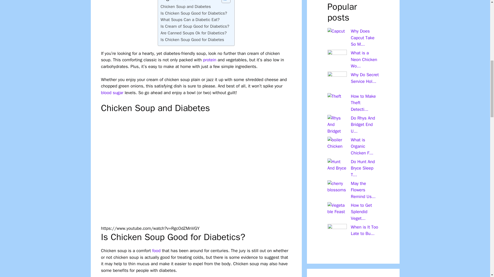  What do you see at coordinates (186, 6) in the screenshot?
I see `Chicken Soup and Diabetes` at bounding box center [186, 6].